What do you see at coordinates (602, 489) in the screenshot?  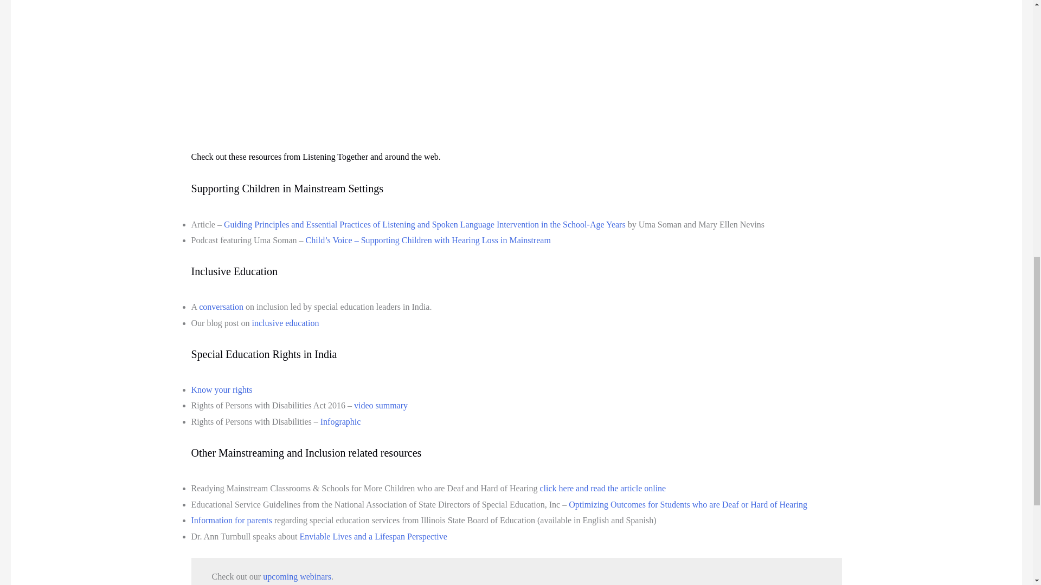 I see `click here and read the article online` at bounding box center [602, 489].